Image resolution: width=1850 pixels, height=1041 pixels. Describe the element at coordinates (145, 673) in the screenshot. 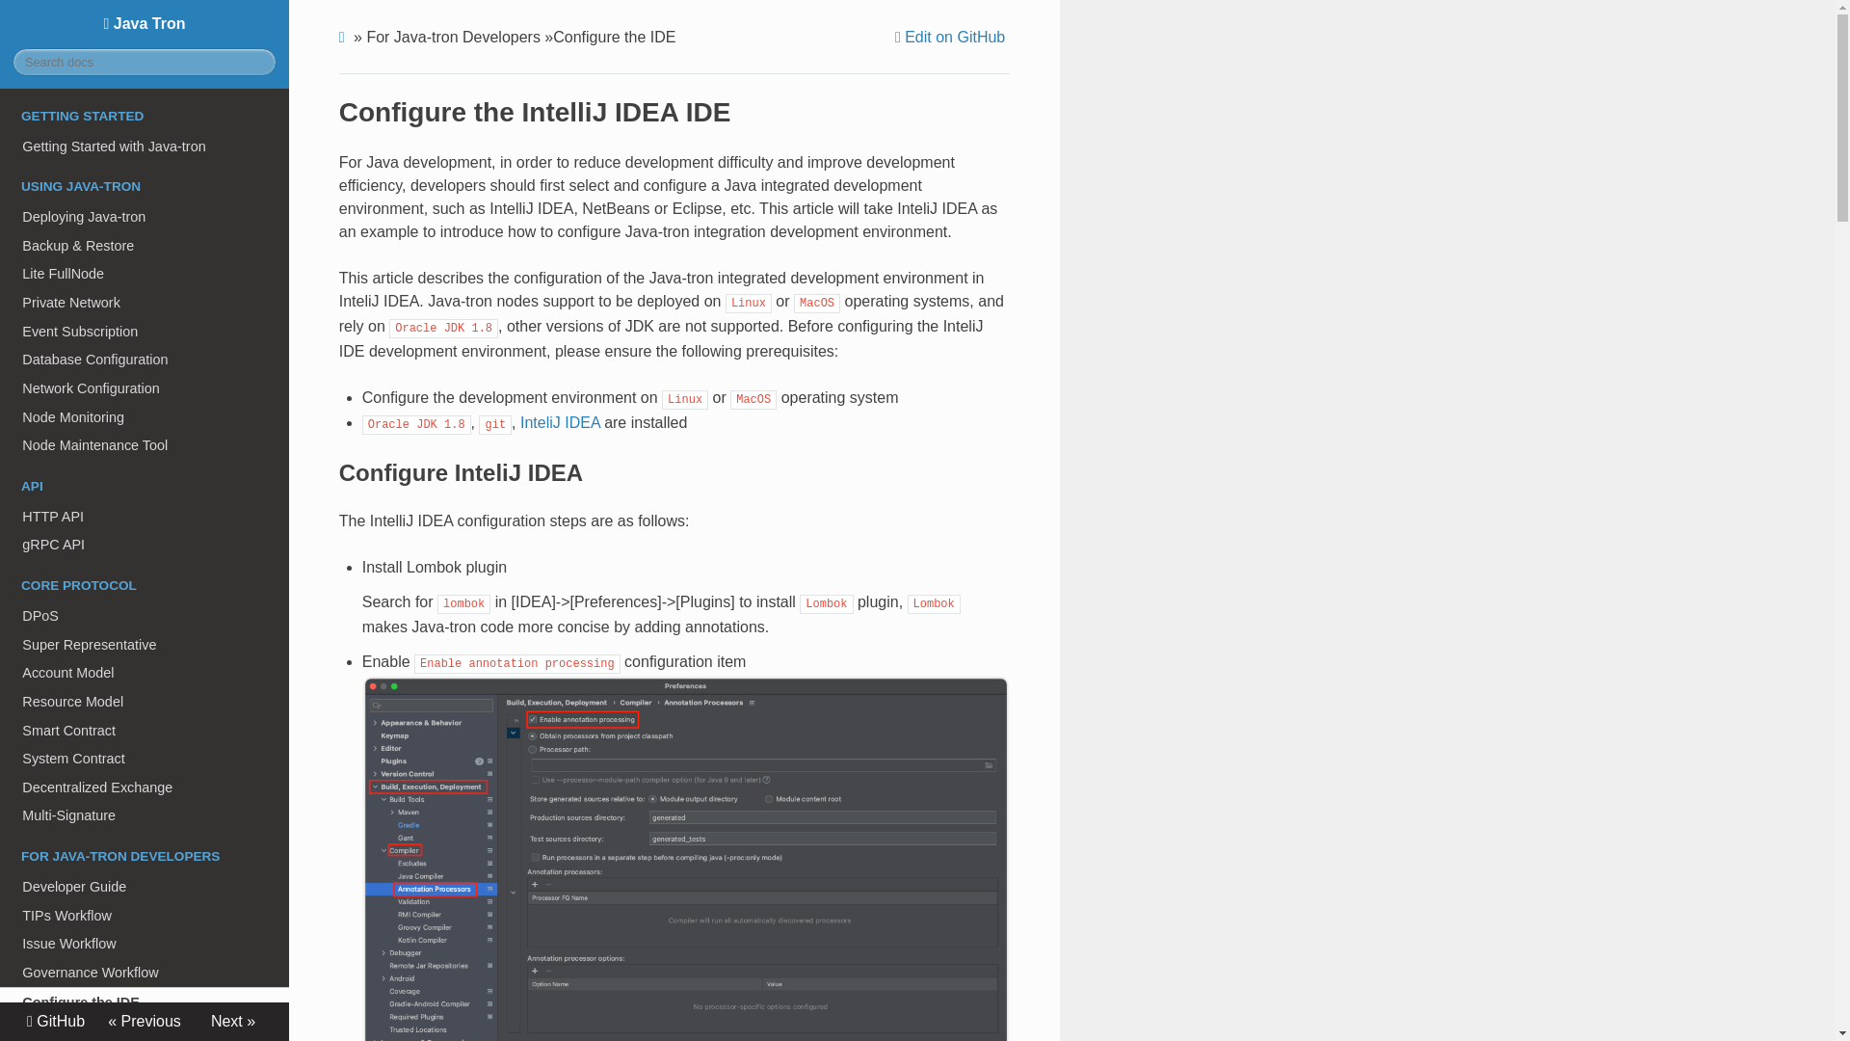

I see `Account Model` at that location.